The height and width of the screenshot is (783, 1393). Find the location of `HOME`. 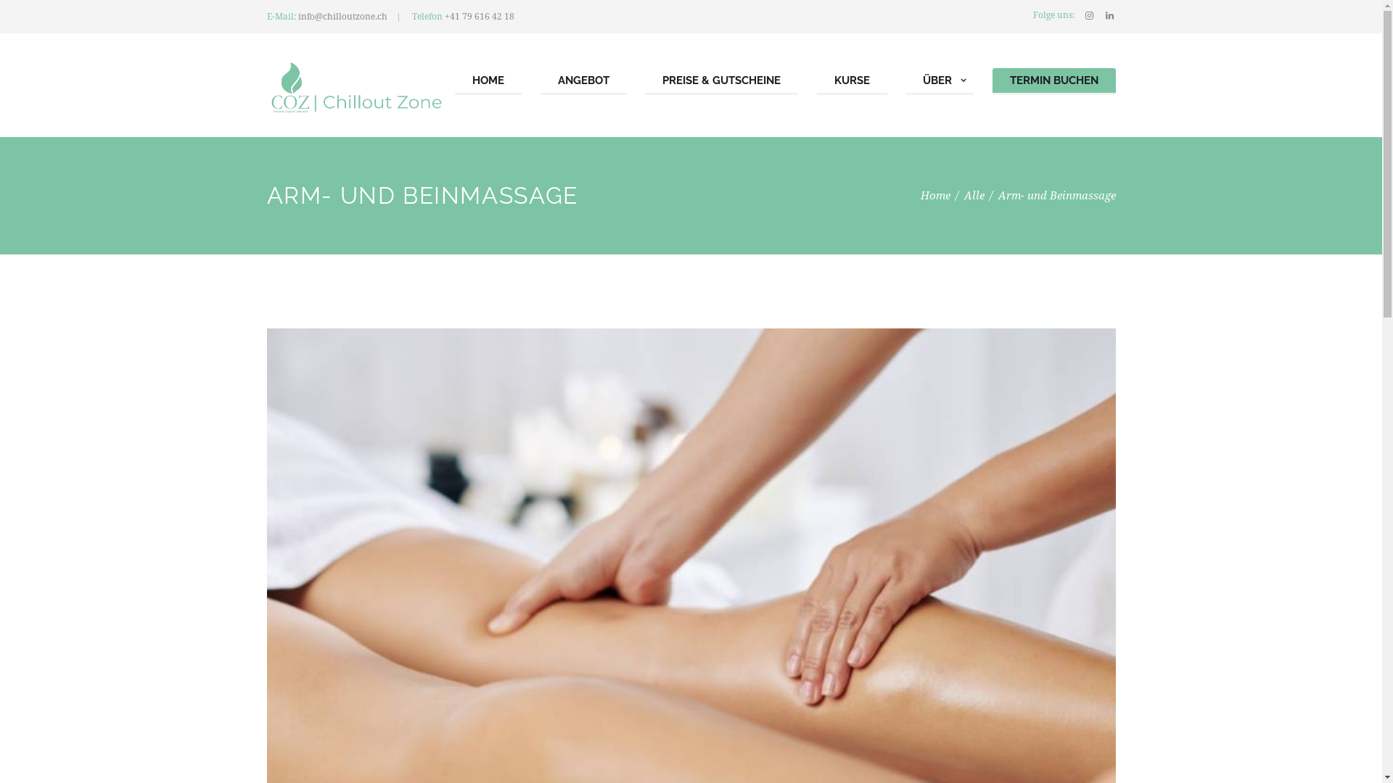

HOME is located at coordinates (488, 82).